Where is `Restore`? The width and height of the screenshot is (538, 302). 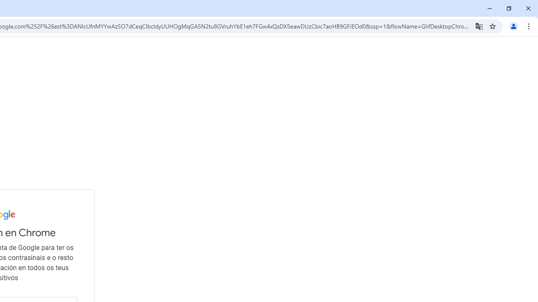 Restore is located at coordinates (509, 8).